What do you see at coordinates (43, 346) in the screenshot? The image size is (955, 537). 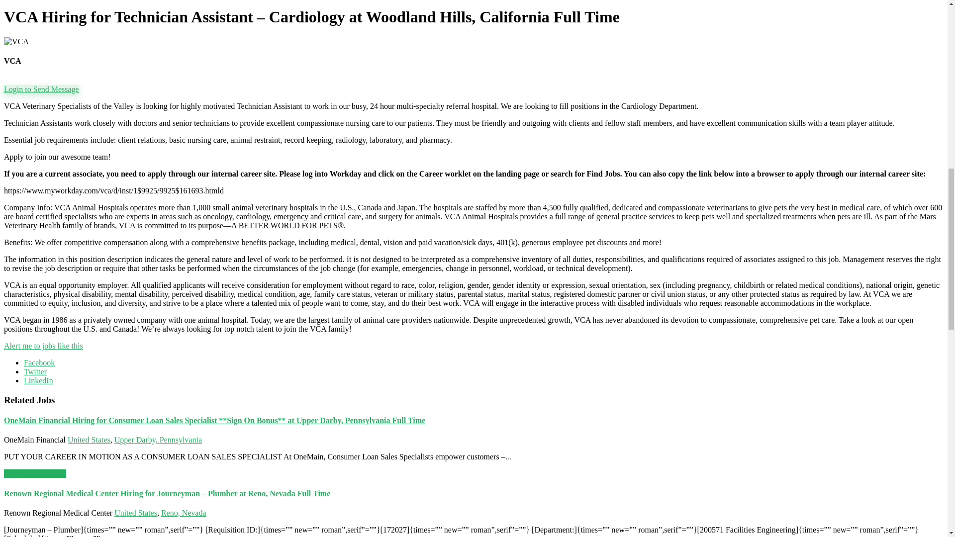 I see `Alert me to jobs like this` at bounding box center [43, 346].